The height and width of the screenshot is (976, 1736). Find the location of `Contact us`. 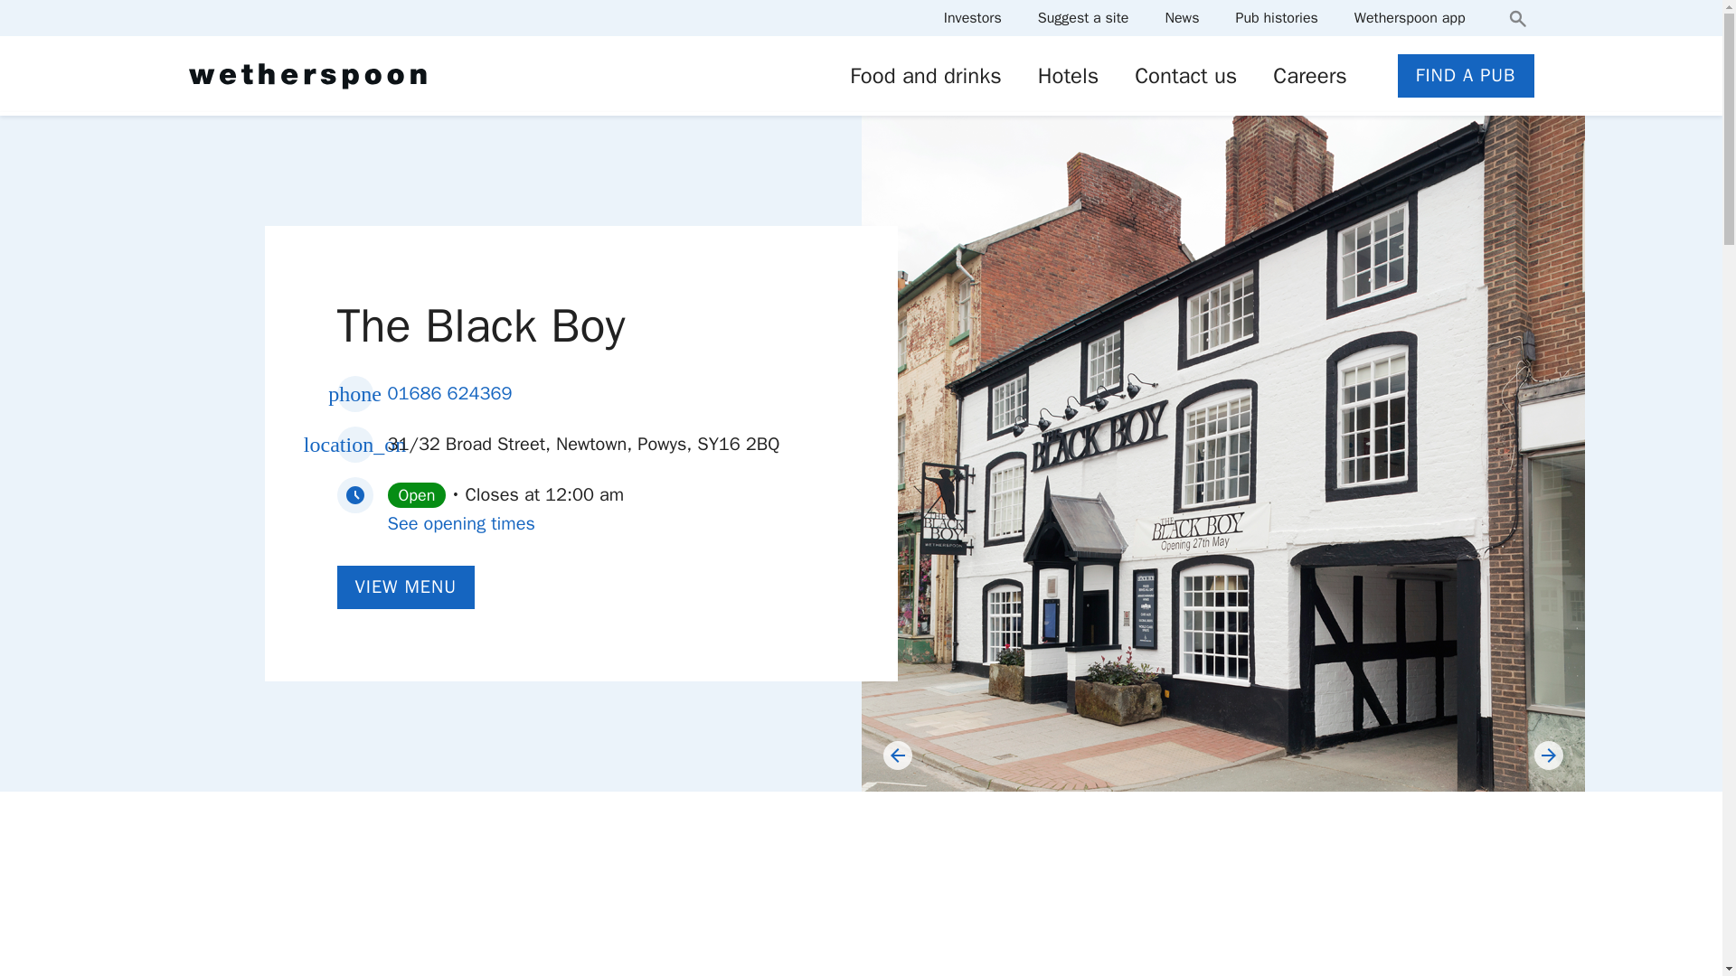

Contact us is located at coordinates (1185, 76).